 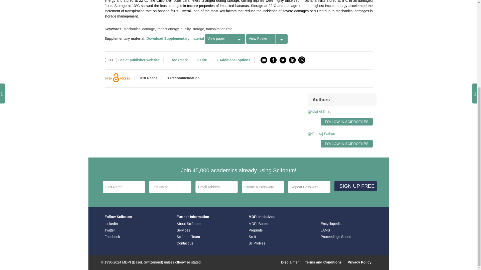 I want to click on First name, so click(x=124, y=187).